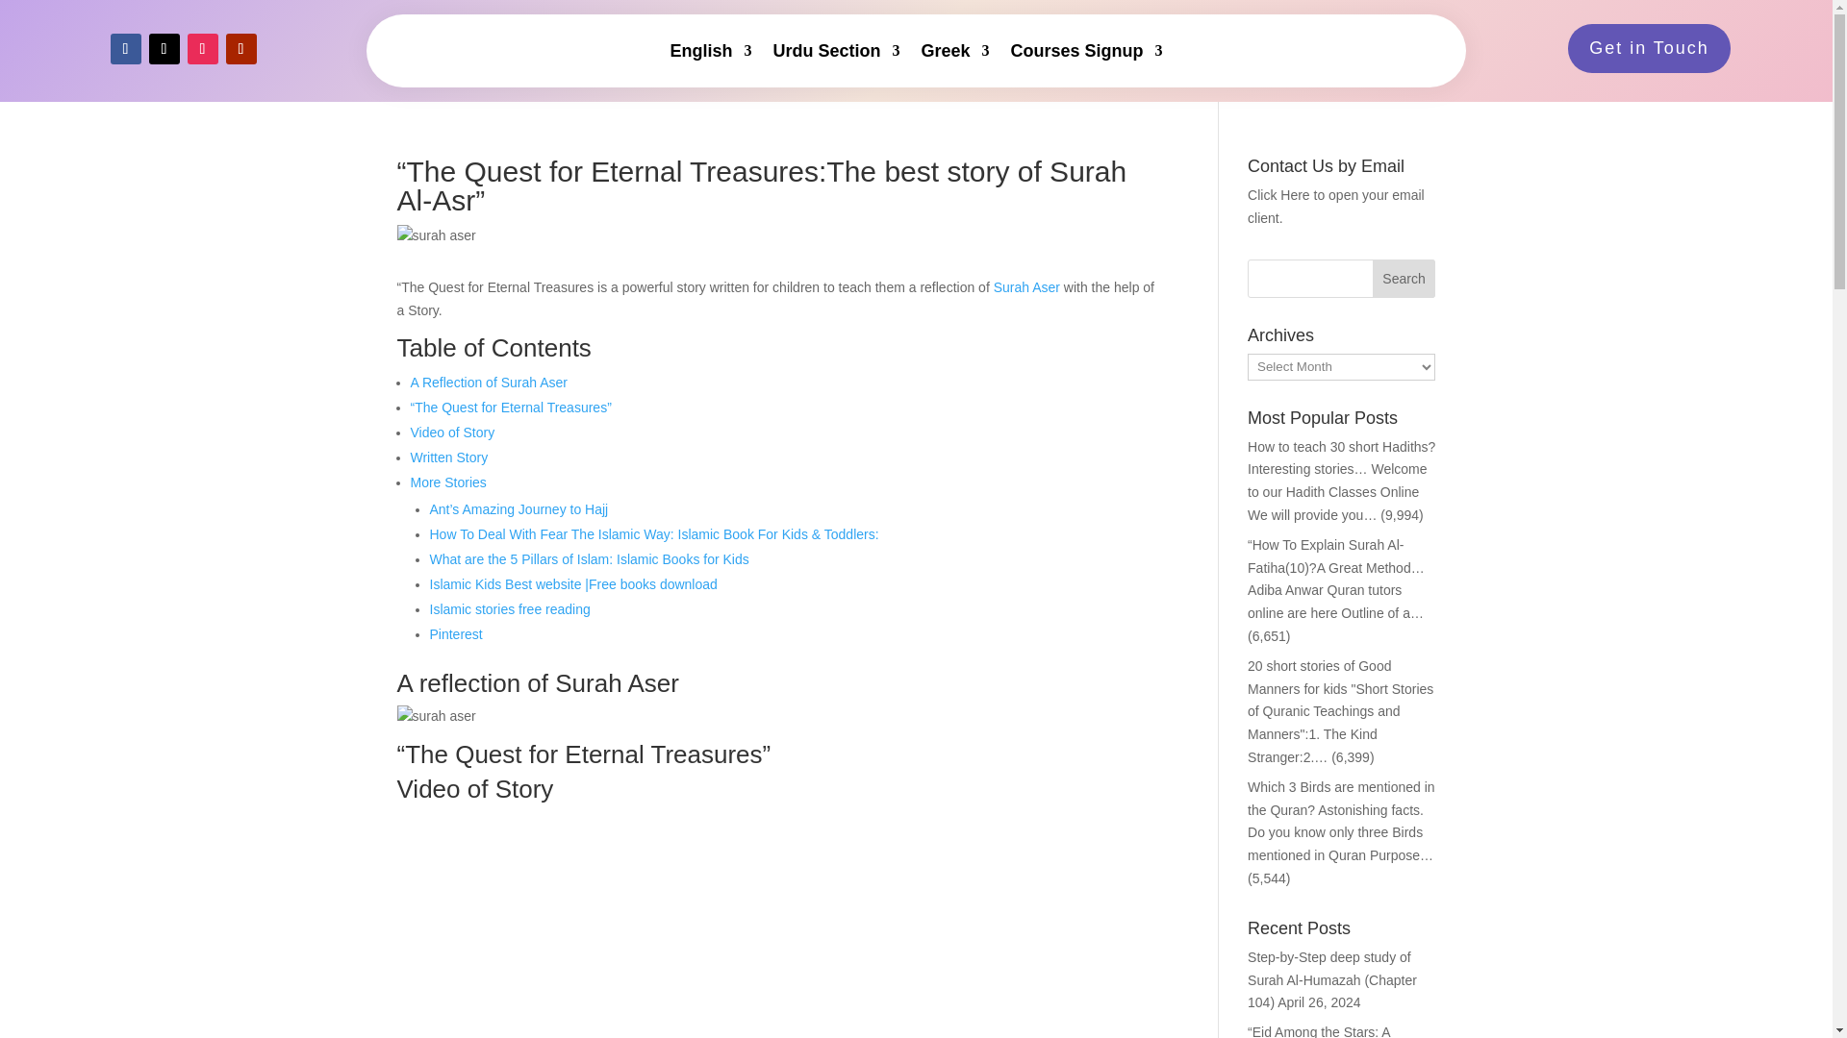  Describe the element at coordinates (954, 50) in the screenshot. I see `Greek` at that location.